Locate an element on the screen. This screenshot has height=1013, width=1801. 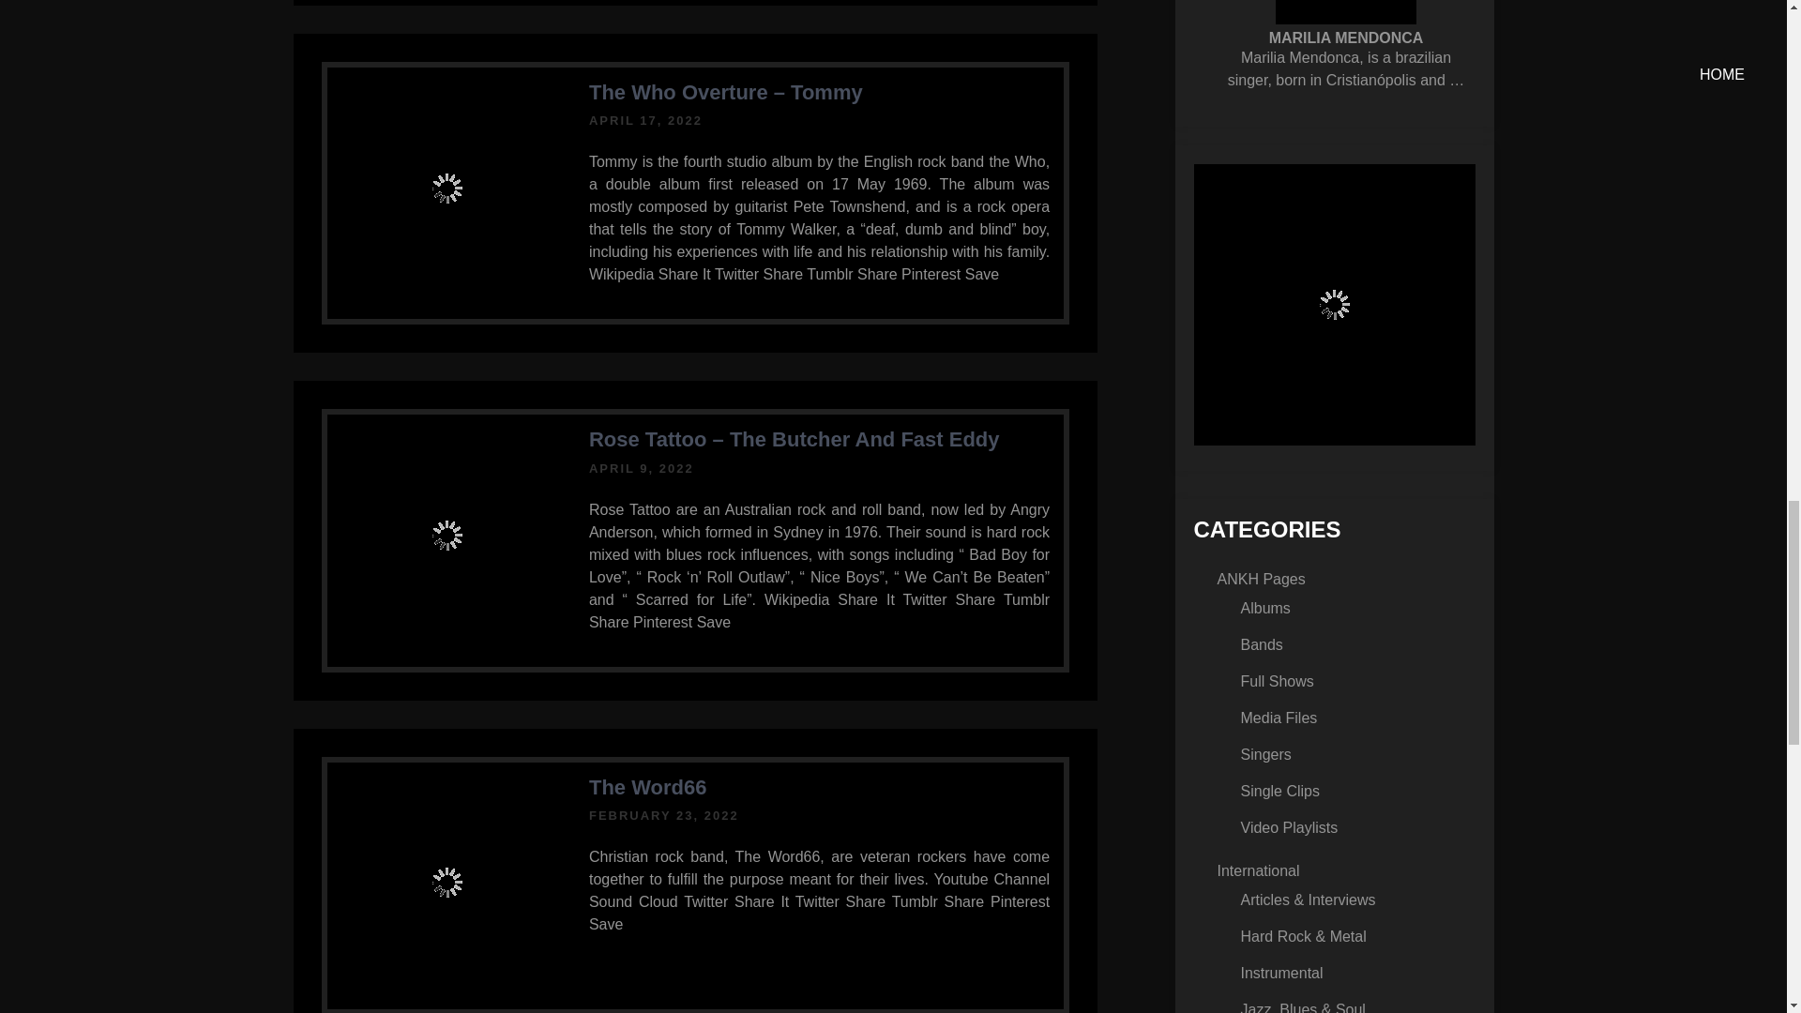
From The Who Gallery is located at coordinates (448, 188).